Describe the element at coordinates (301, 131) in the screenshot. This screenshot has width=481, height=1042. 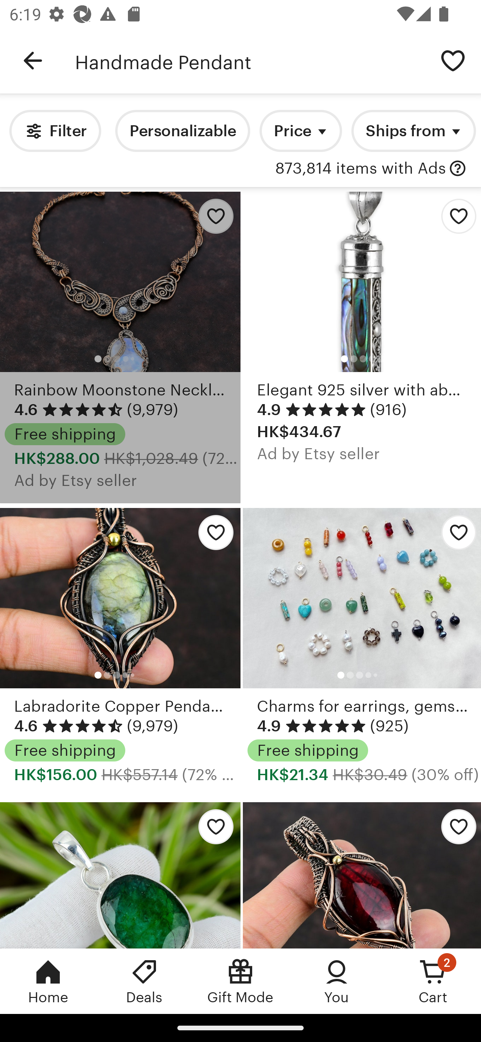
I see `Price` at that location.